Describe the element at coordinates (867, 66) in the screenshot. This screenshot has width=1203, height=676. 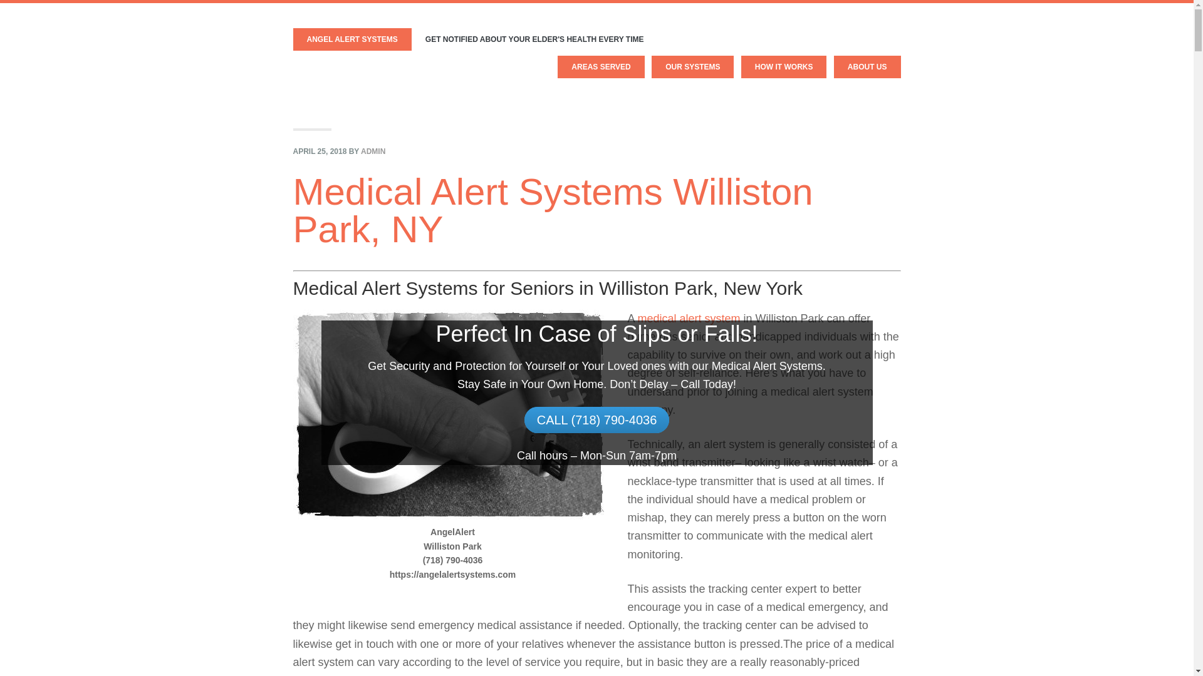
I see `ABOUT US` at that location.